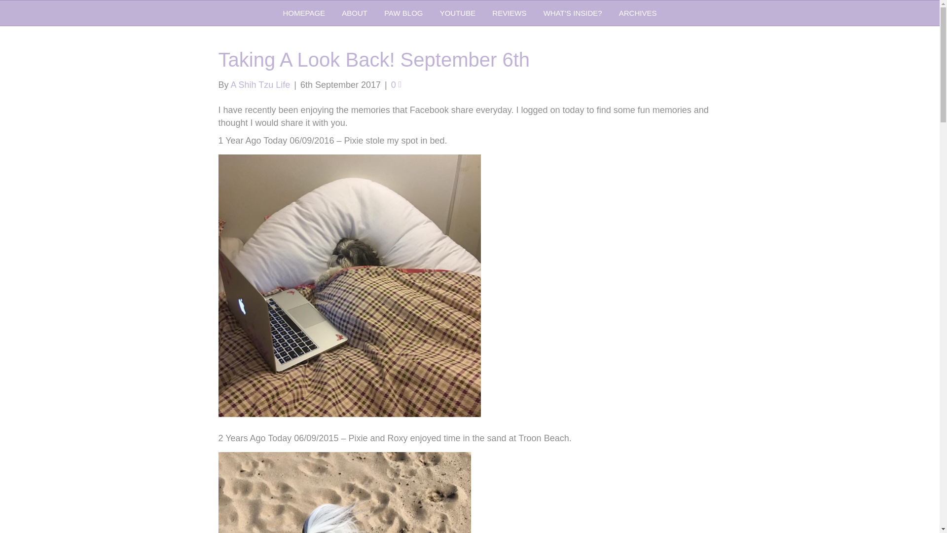 The height and width of the screenshot is (533, 947). I want to click on A Shih Tzu Life, so click(260, 85).